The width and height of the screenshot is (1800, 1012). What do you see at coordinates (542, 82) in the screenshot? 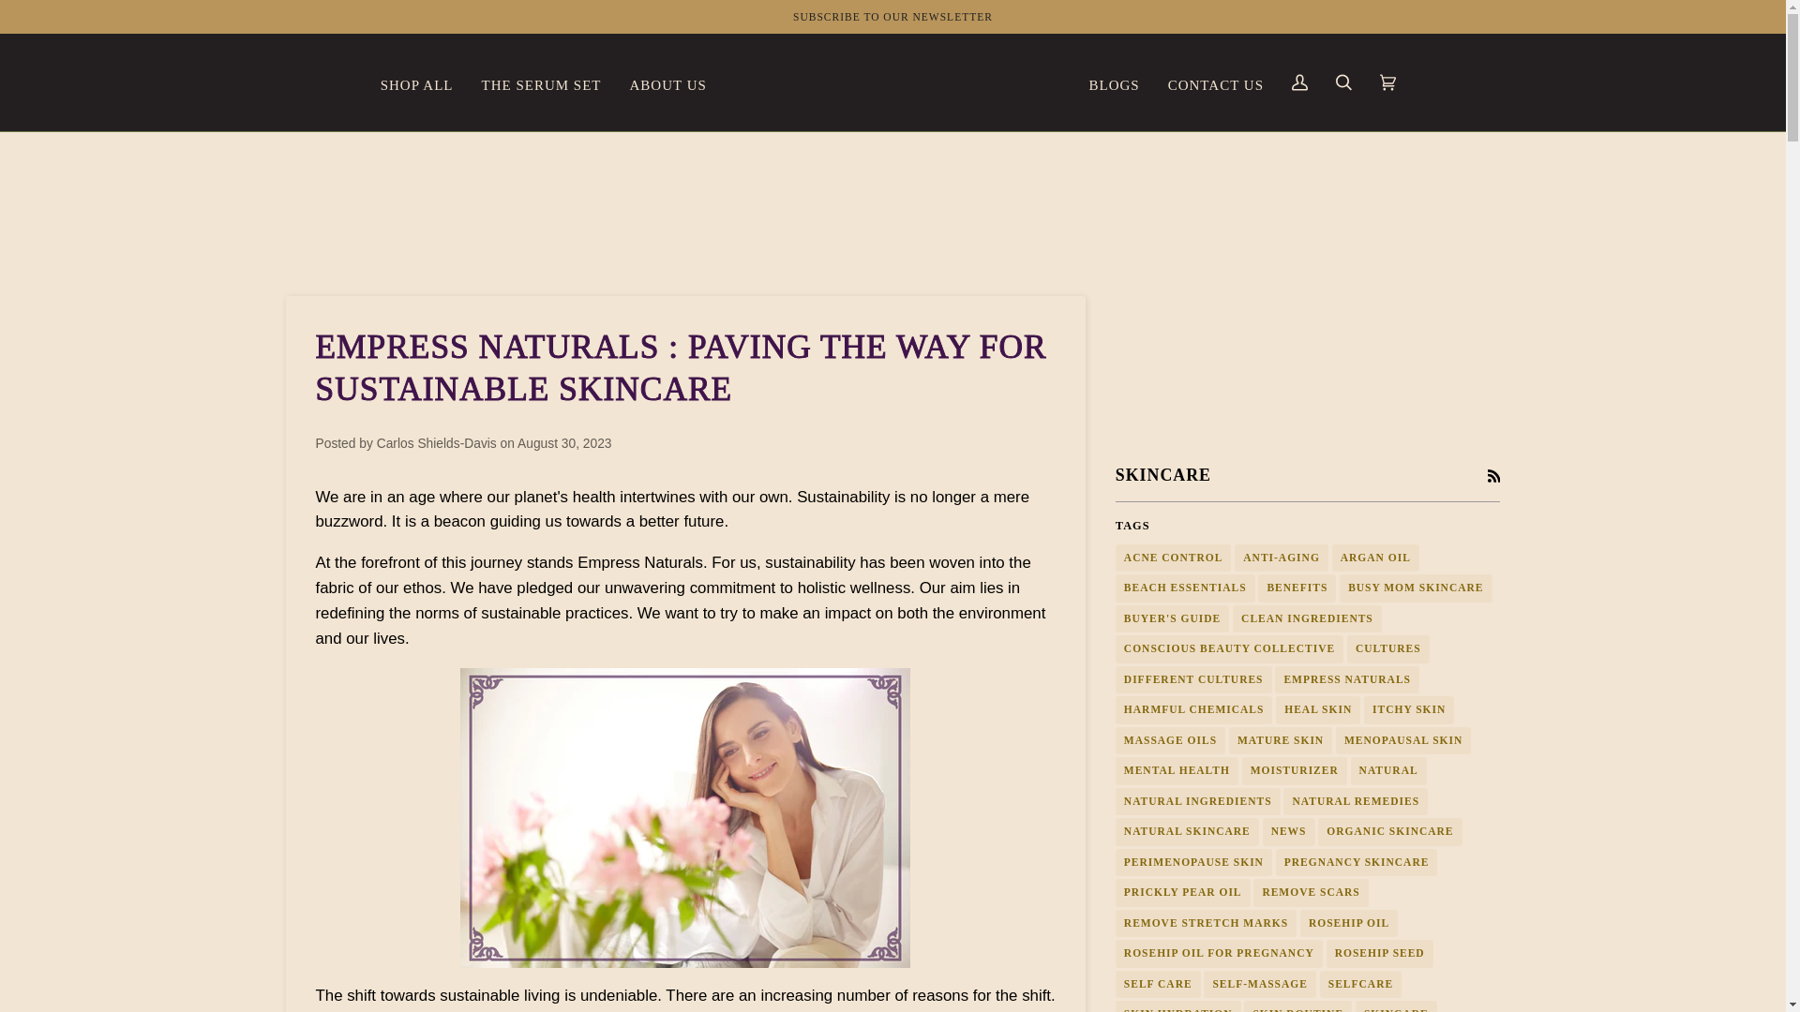
I see `THE SERUM SET` at bounding box center [542, 82].